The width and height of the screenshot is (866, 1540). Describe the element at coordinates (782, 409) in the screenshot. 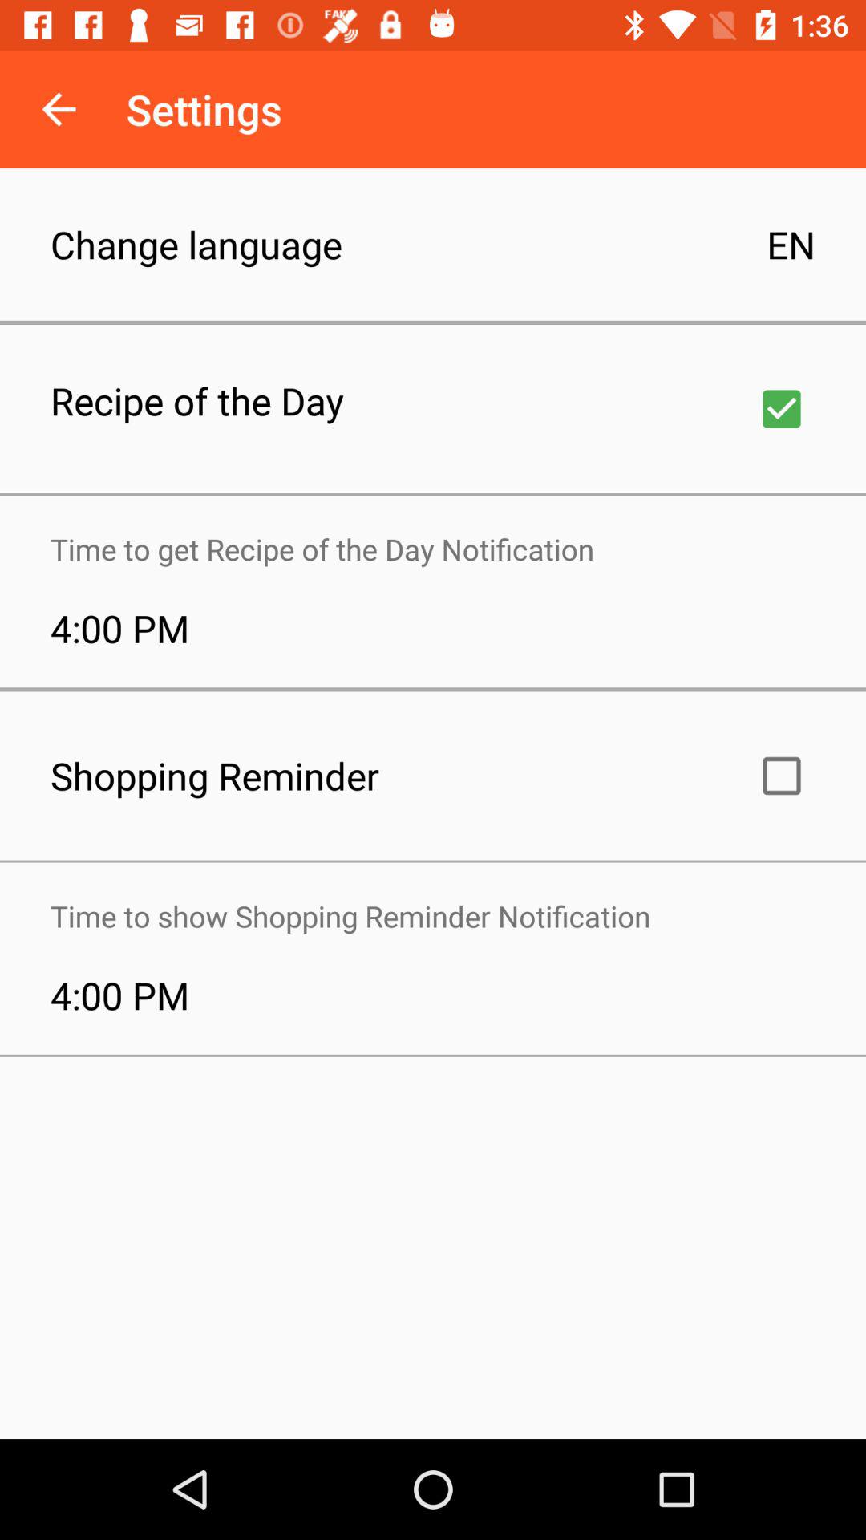

I see `uncheck box` at that location.